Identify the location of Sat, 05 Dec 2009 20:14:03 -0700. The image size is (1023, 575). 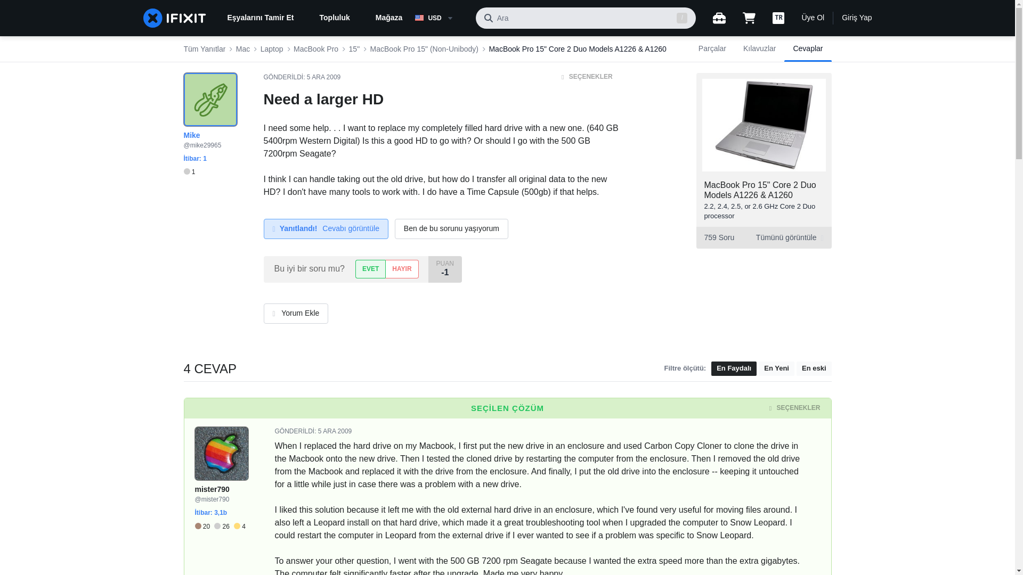
(335, 431).